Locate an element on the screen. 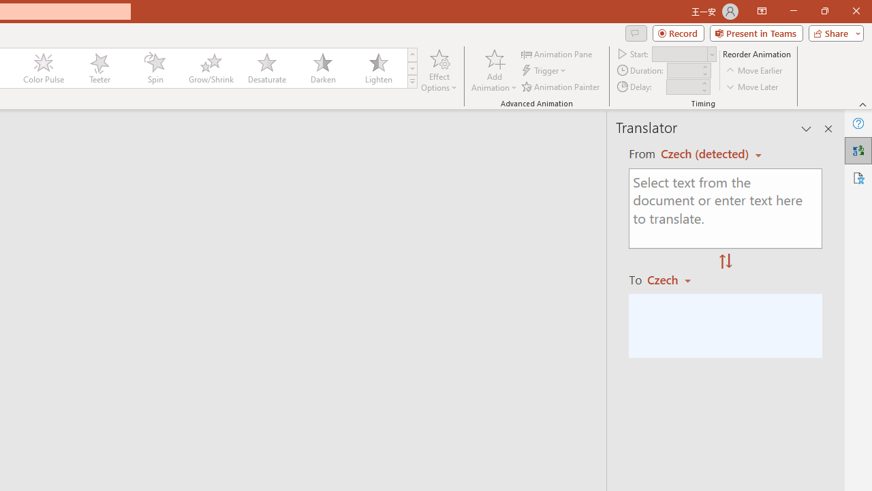  Color Pulse is located at coordinates (44, 68).